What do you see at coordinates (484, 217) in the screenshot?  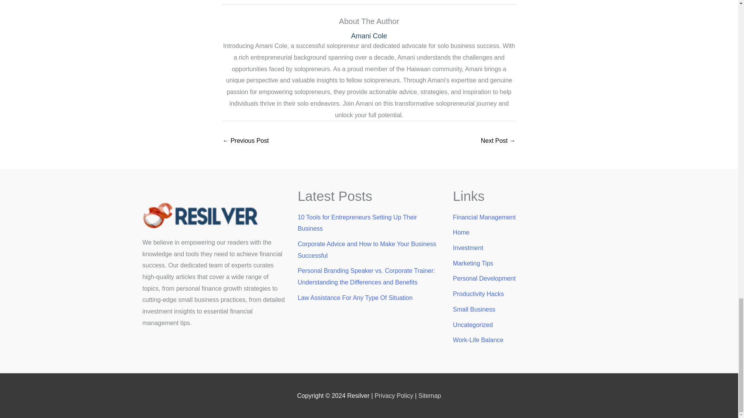 I see `Financial Management` at bounding box center [484, 217].